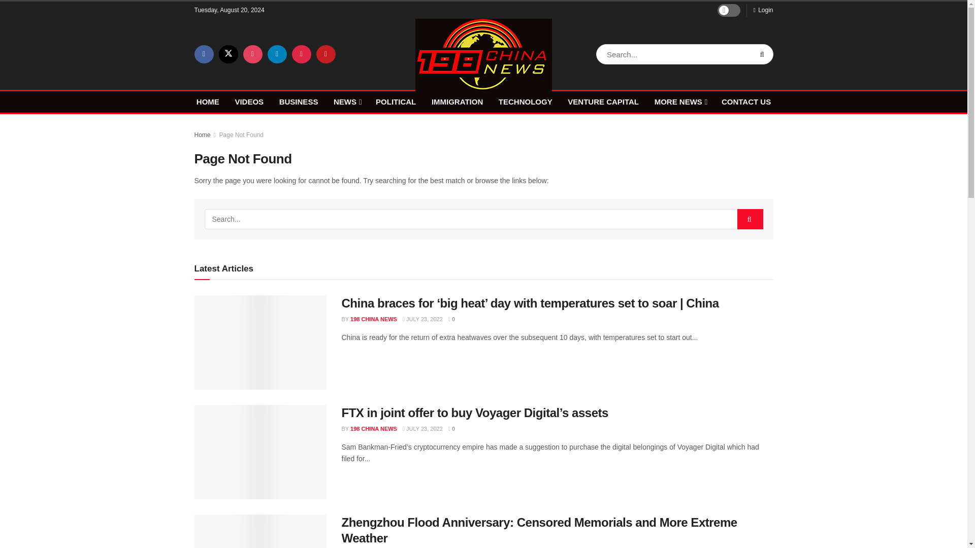 The width and height of the screenshot is (975, 548). What do you see at coordinates (249, 101) in the screenshot?
I see `VIDEOS` at bounding box center [249, 101].